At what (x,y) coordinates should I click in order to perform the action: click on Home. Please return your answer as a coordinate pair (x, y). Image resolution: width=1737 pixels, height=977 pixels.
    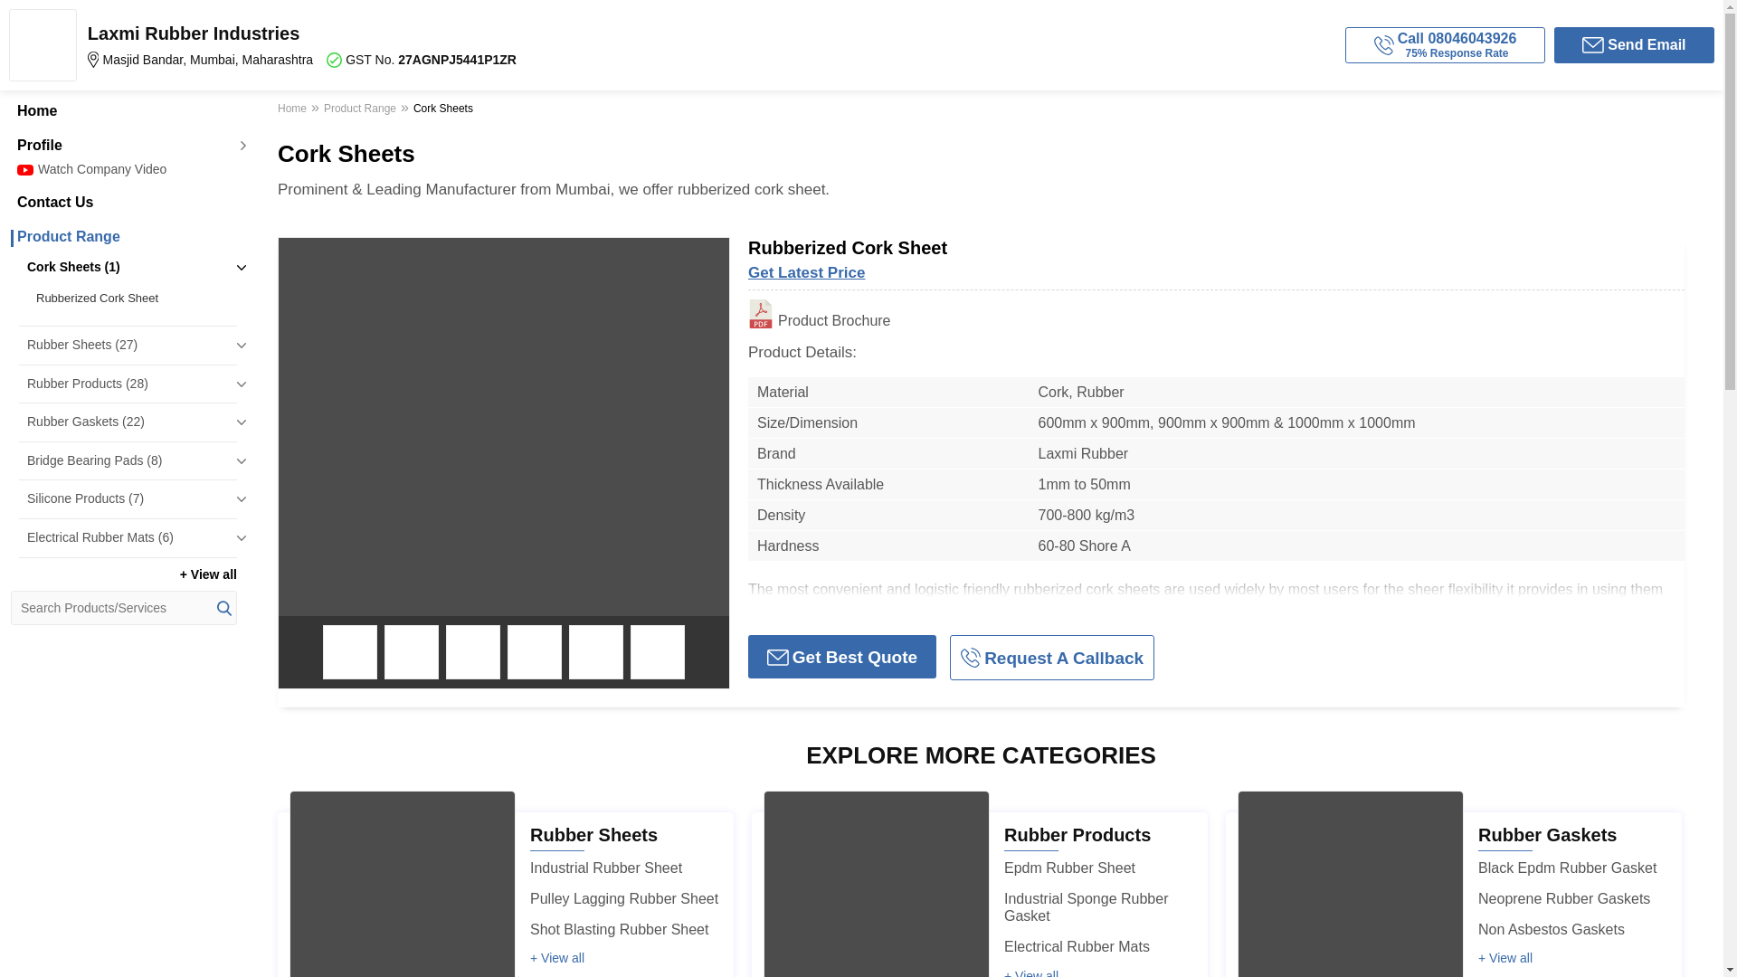
    Looking at the image, I should click on (123, 110).